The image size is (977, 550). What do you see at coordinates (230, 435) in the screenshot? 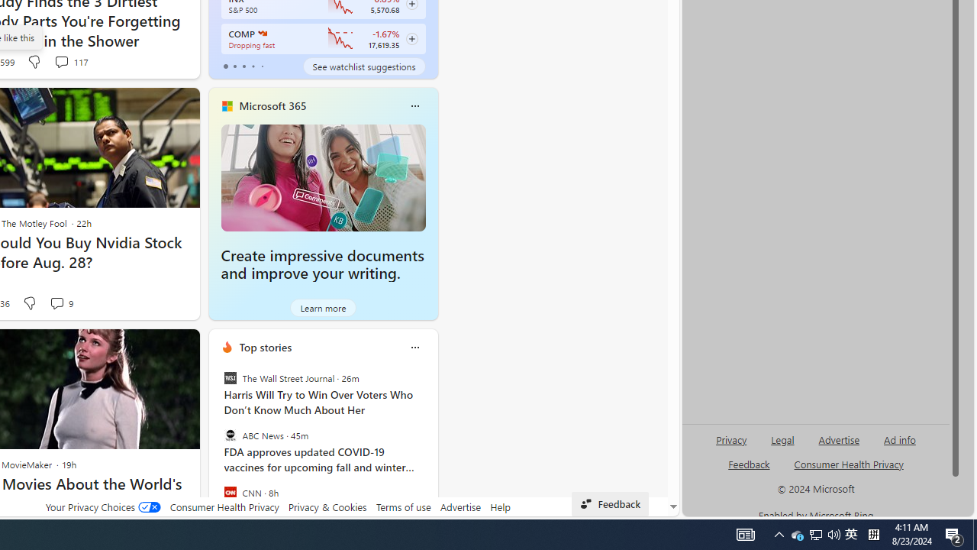
I see `ABC News` at bounding box center [230, 435].